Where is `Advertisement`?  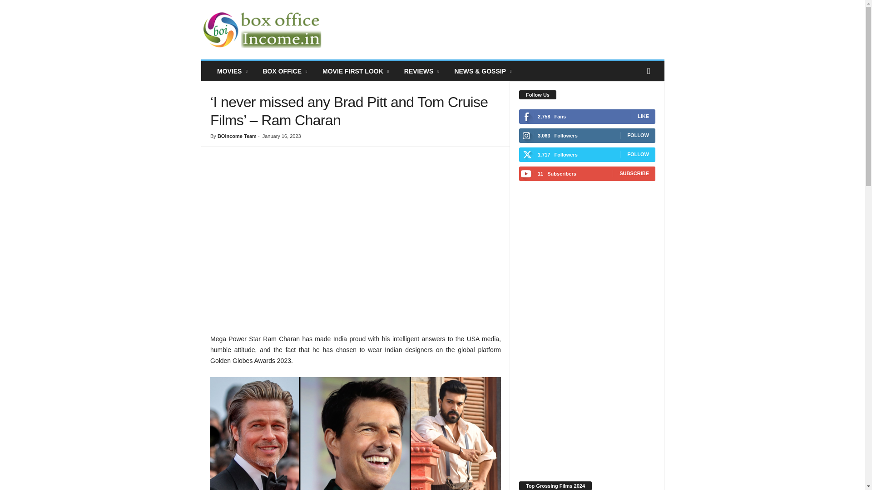 Advertisement is located at coordinates (355, 265).